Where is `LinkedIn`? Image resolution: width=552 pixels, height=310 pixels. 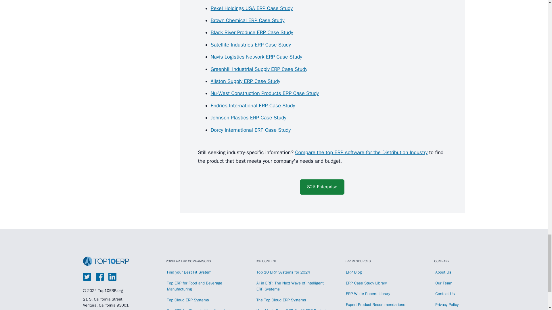 LinkedIn is located at coordinates (112, 277).